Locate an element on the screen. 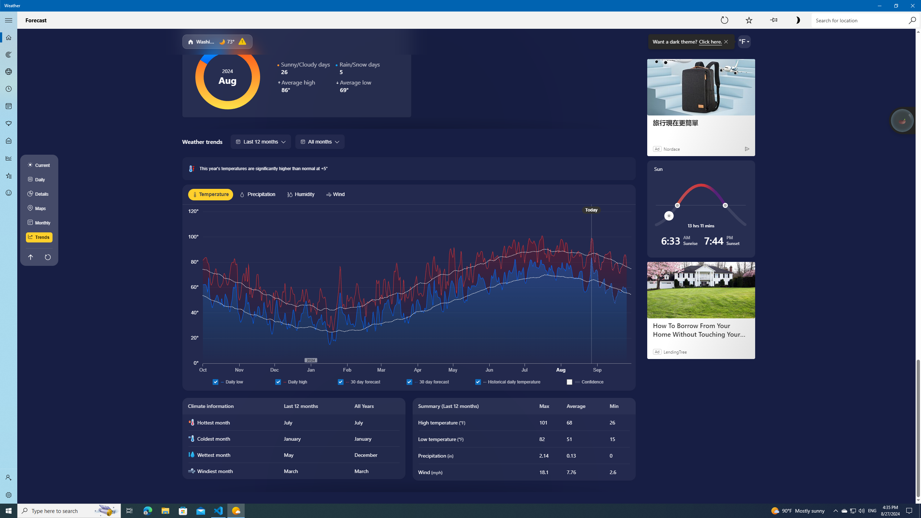 Image resolution: width=921 pixels, height=518 pixels. Search highlights icon opens search home window is located at coordinates (106, 511).